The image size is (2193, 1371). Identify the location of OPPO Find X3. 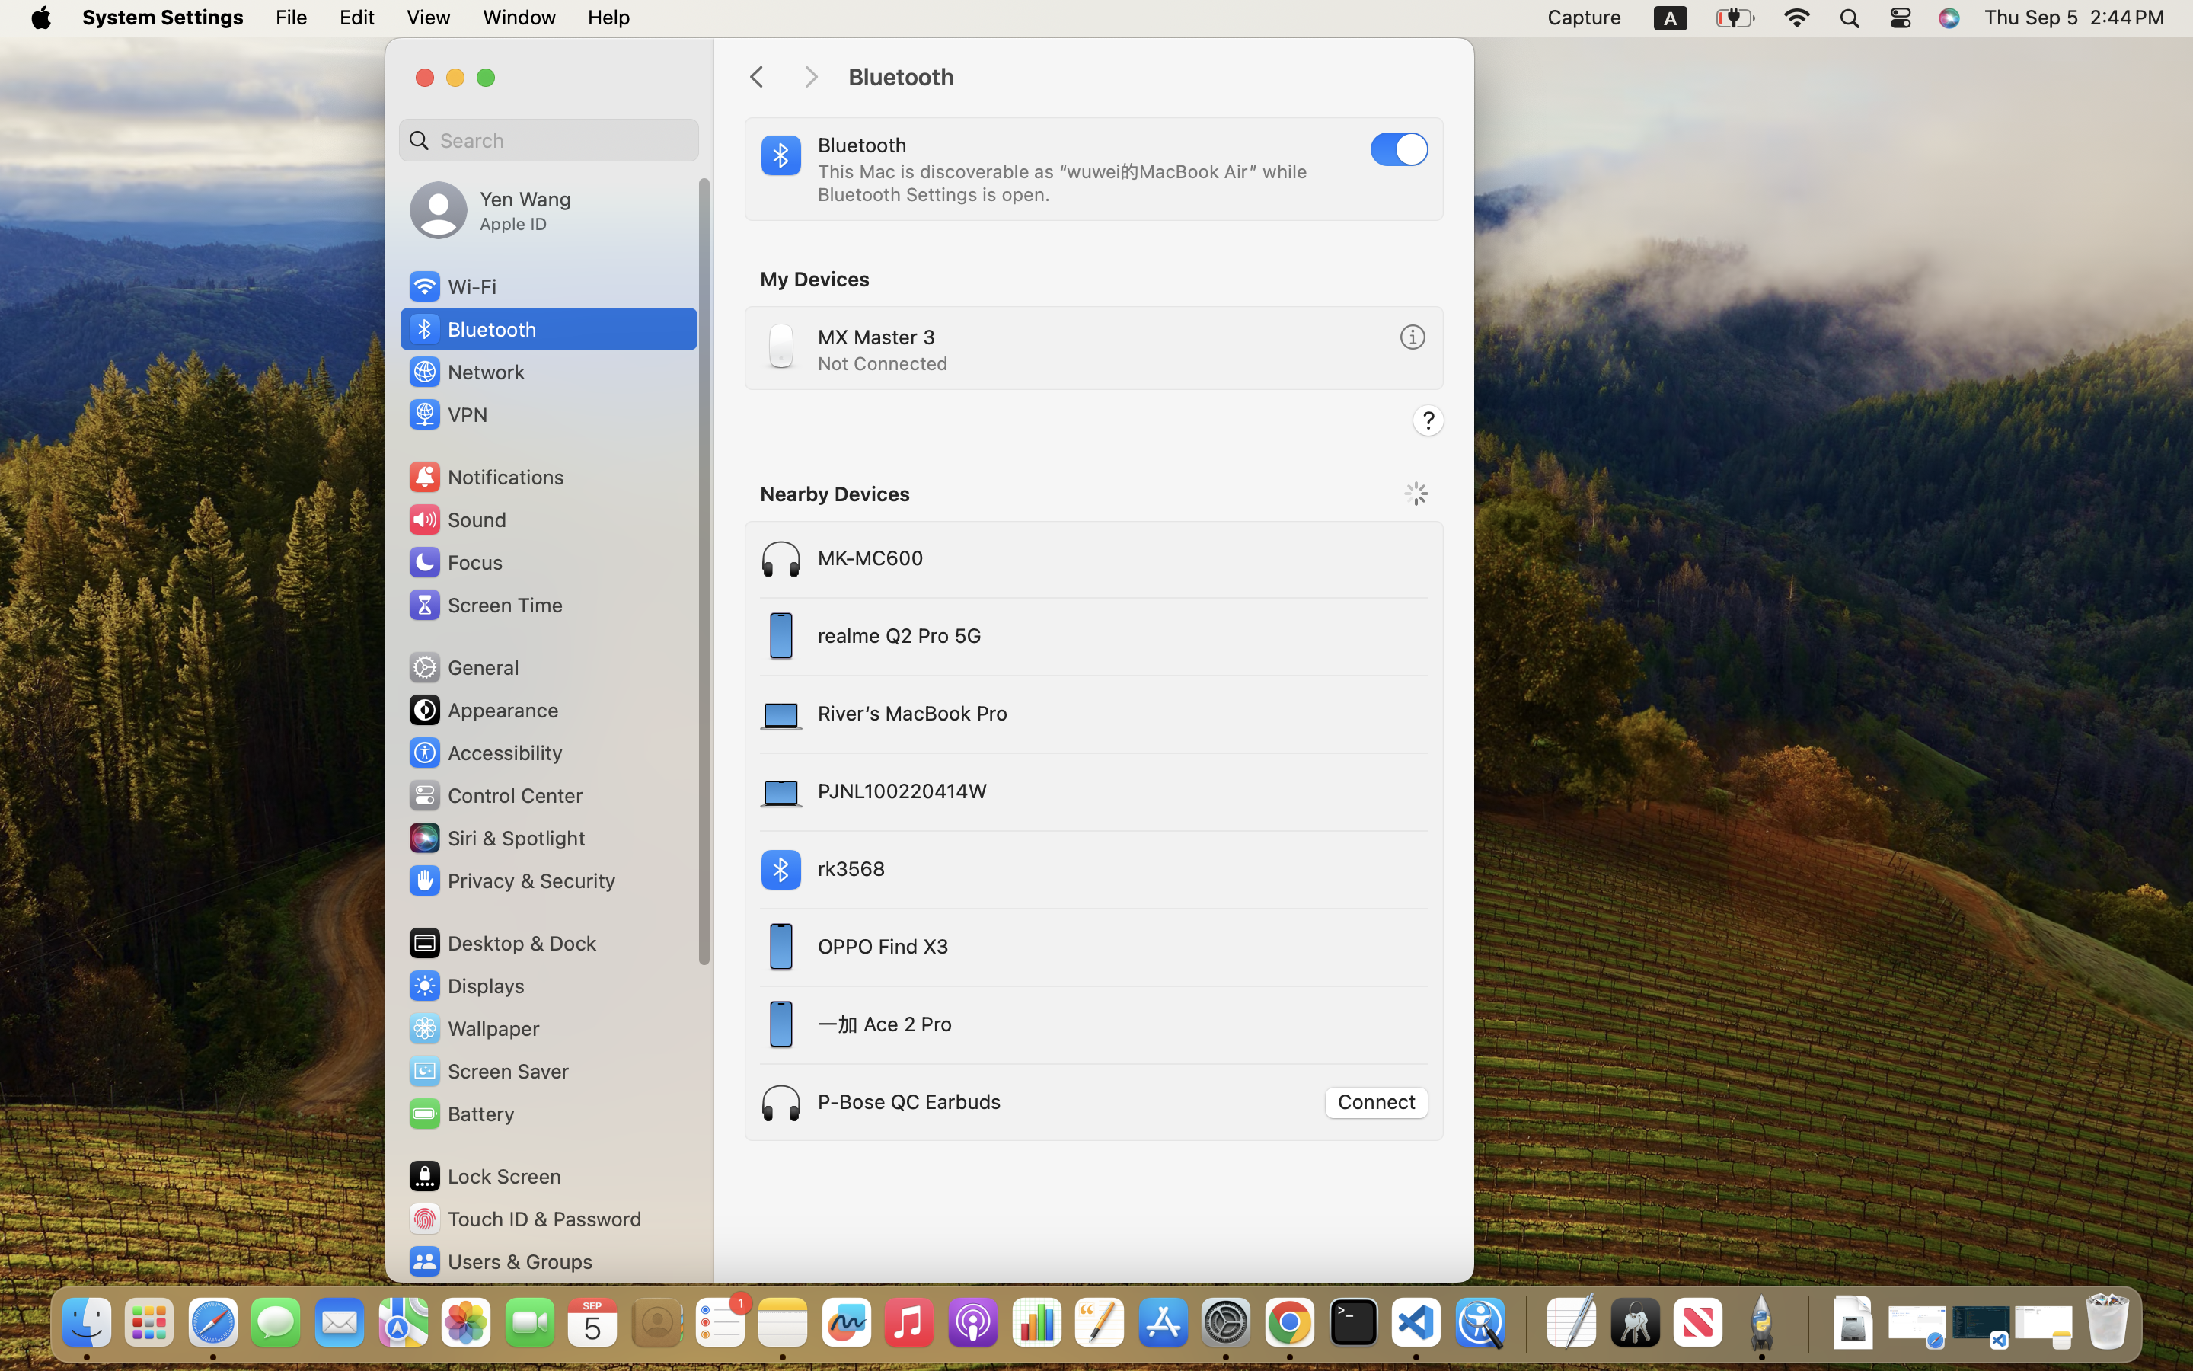
(1035, 948).